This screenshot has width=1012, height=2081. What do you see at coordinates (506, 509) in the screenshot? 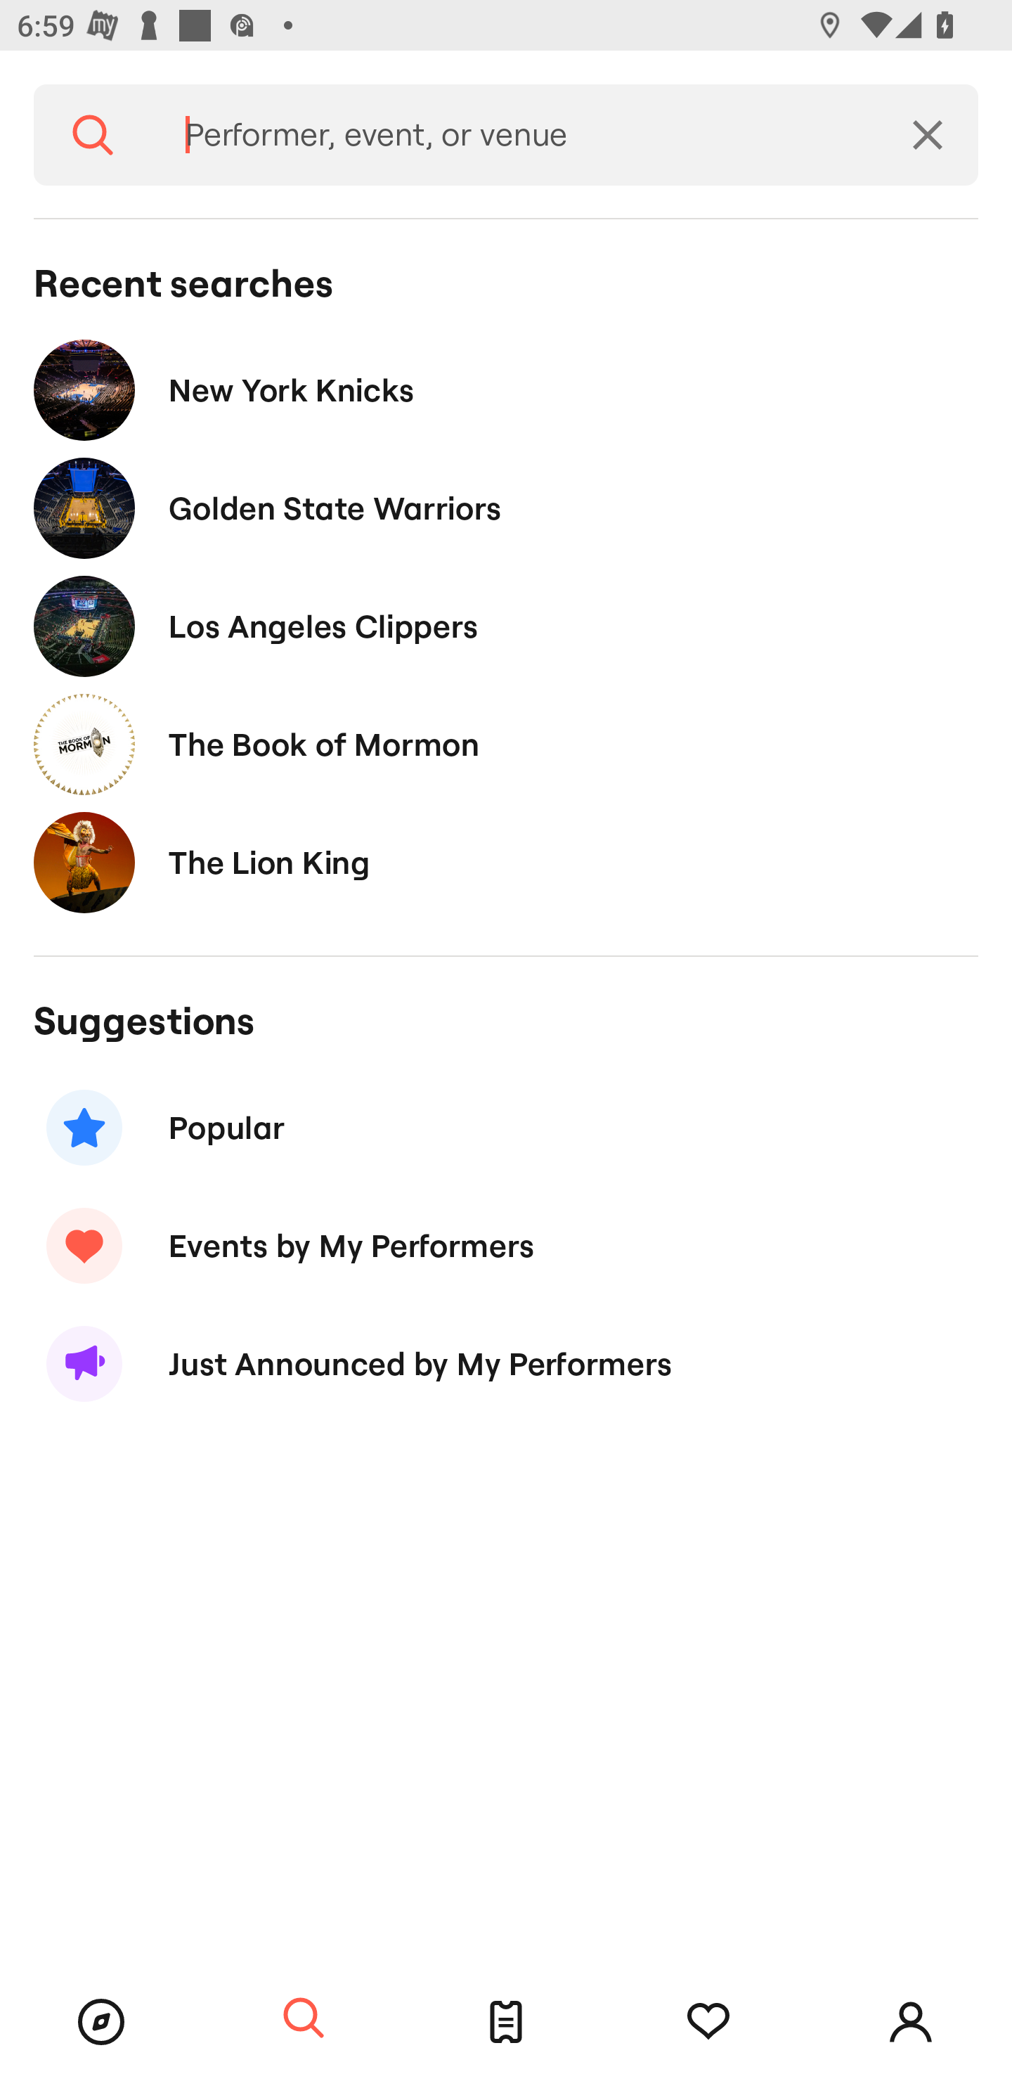
I see `Golden State Warriors` at bounding box center [506, 509].